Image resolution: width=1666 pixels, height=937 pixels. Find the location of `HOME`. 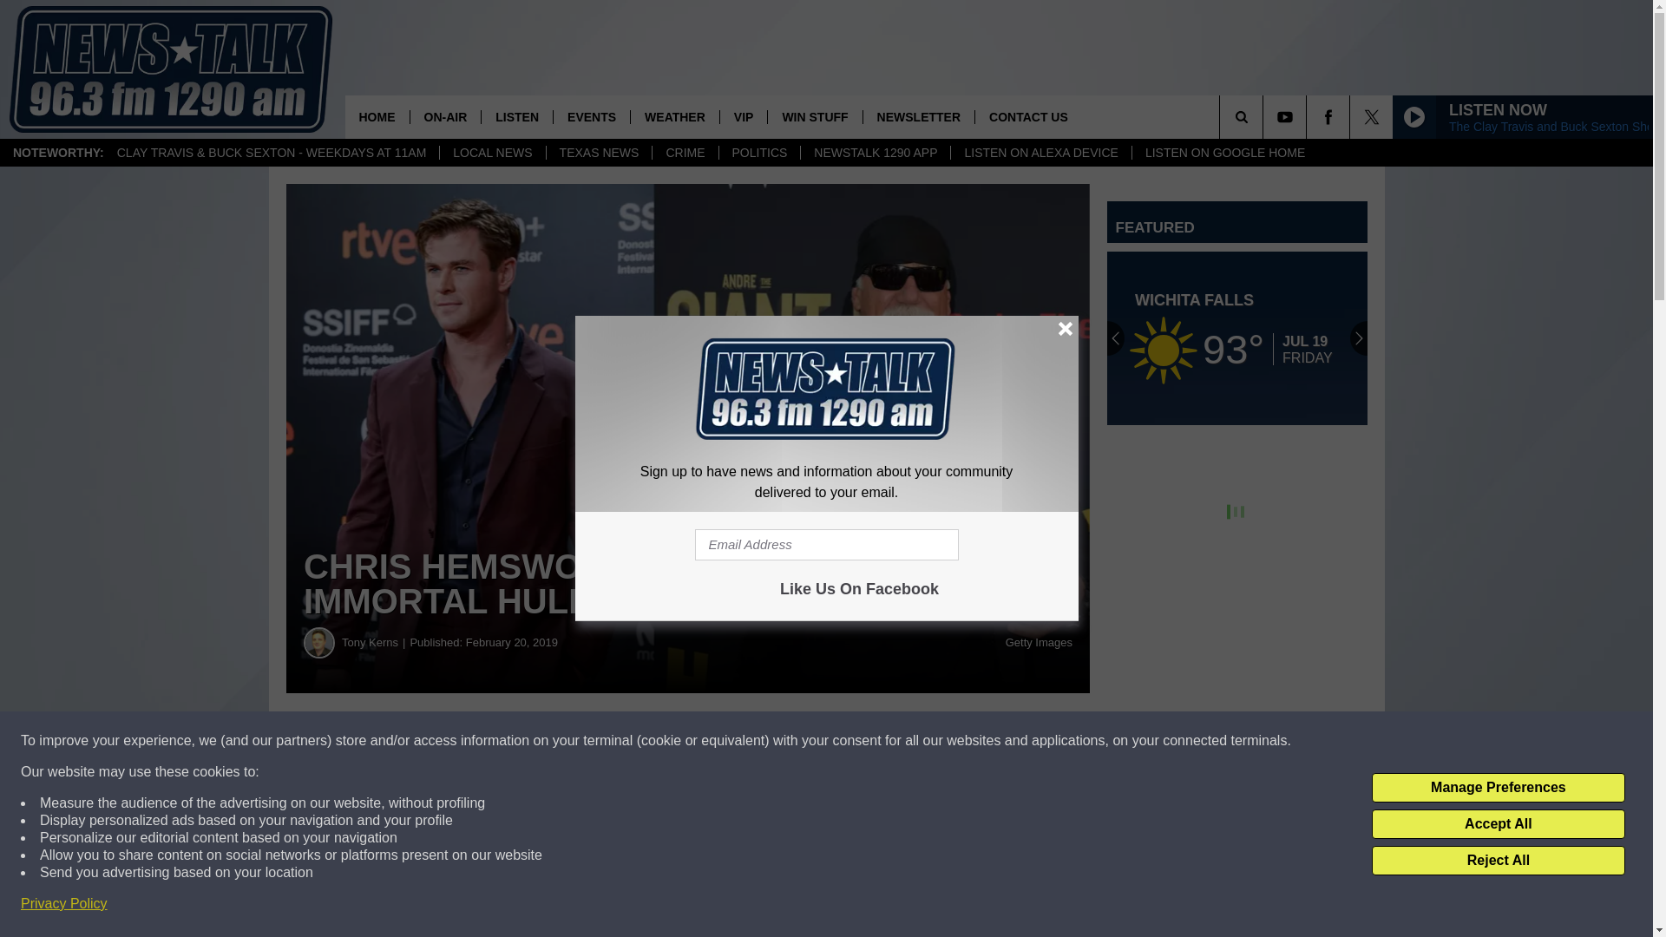

HOME is located at coordinates (377, 116).